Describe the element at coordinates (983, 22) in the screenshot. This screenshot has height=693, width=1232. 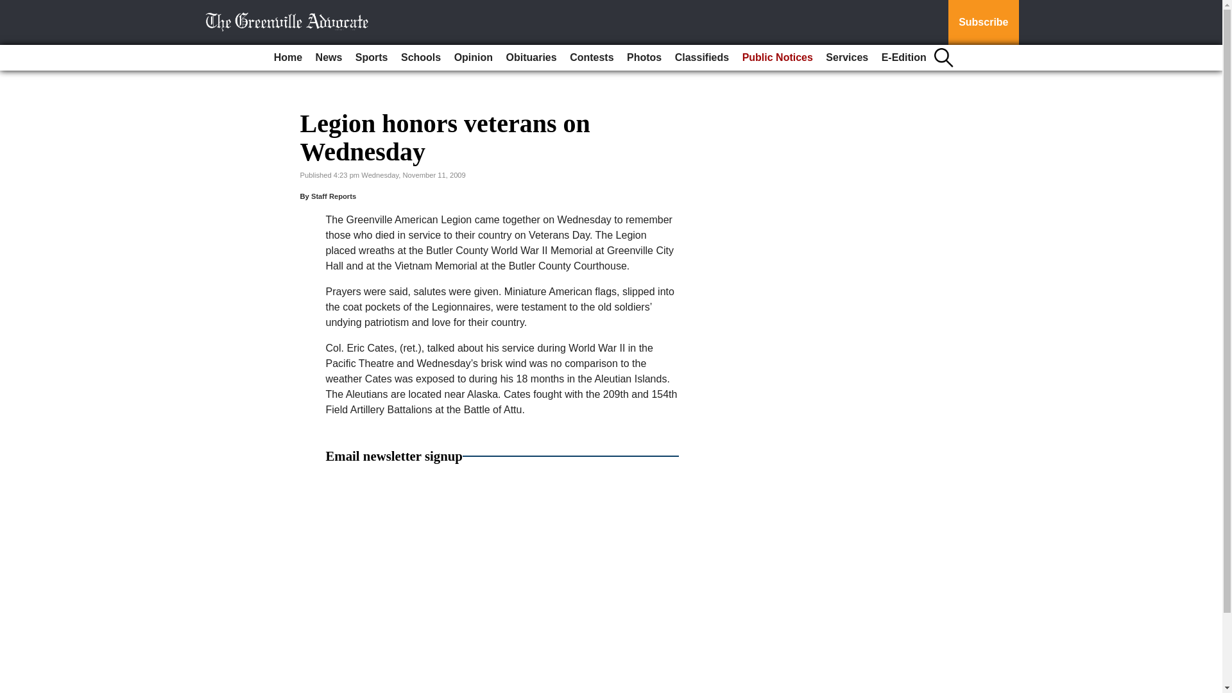
I see `Subscribe` at that location.